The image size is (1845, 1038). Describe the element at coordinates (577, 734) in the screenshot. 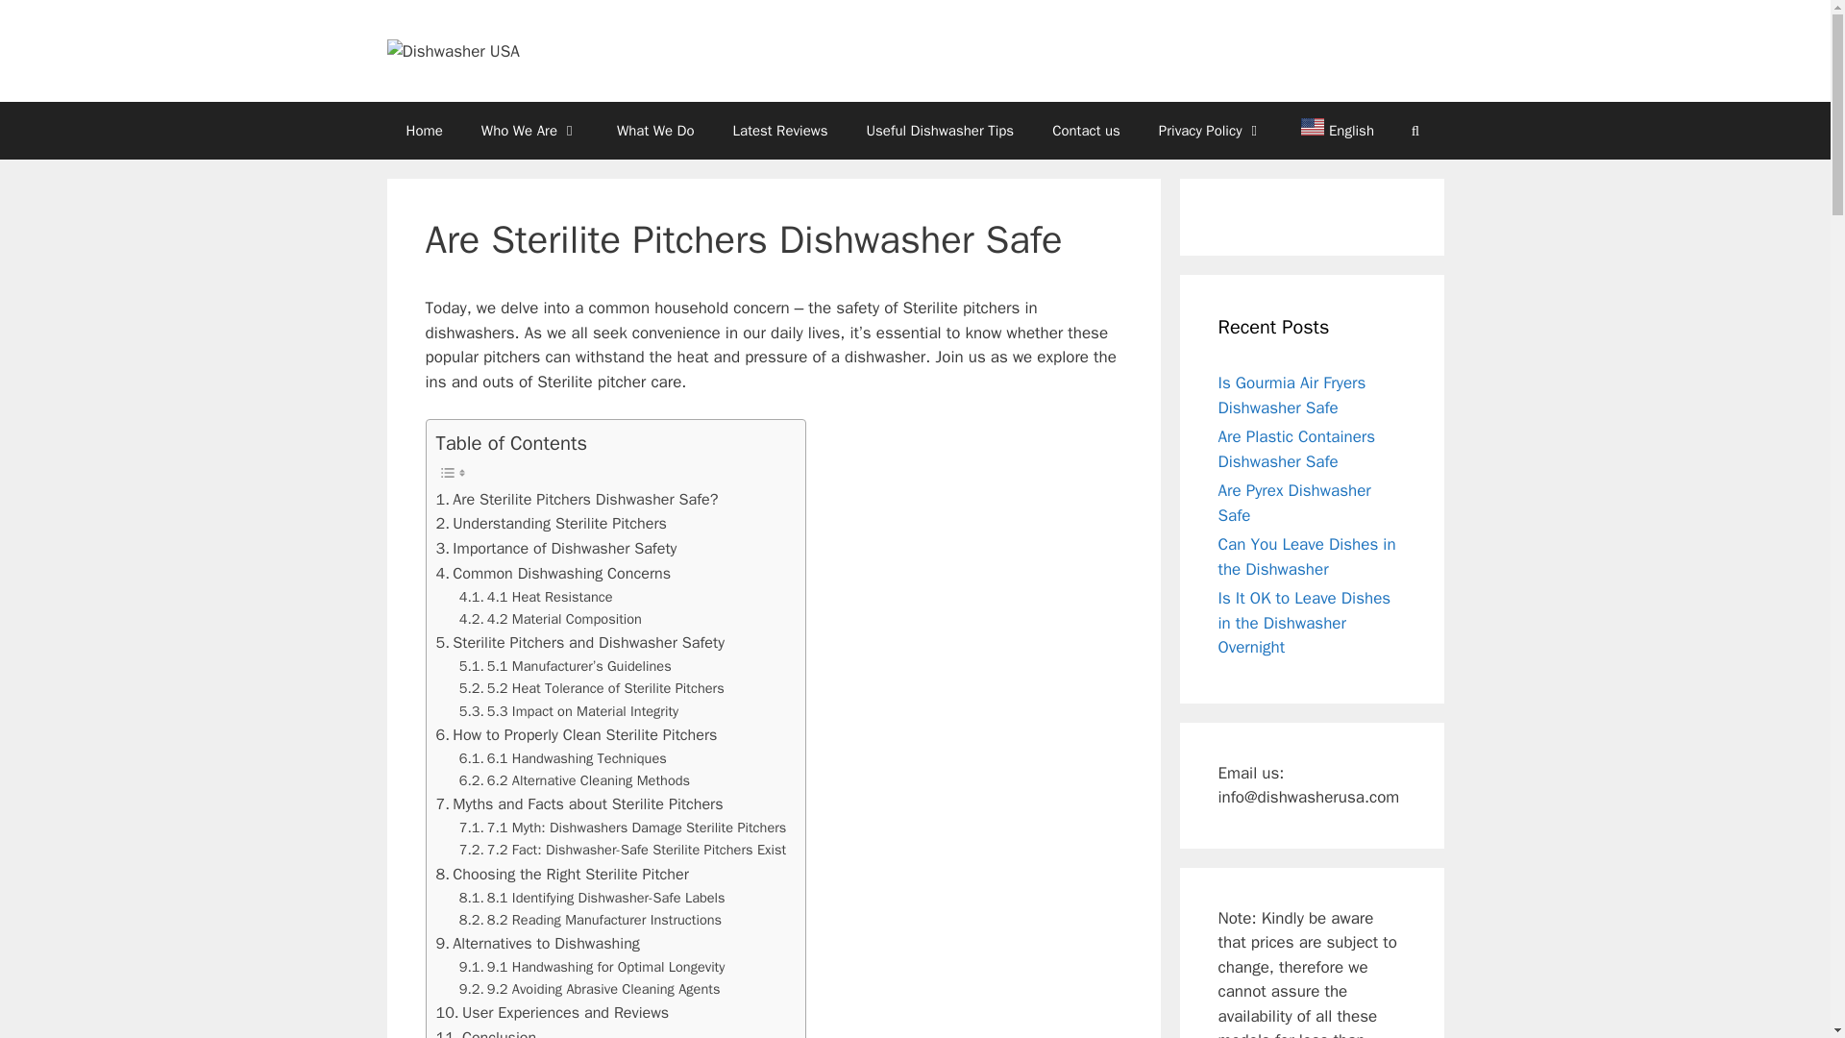

I see `How to Properly Clean Sterilite Pitchers` at that location.